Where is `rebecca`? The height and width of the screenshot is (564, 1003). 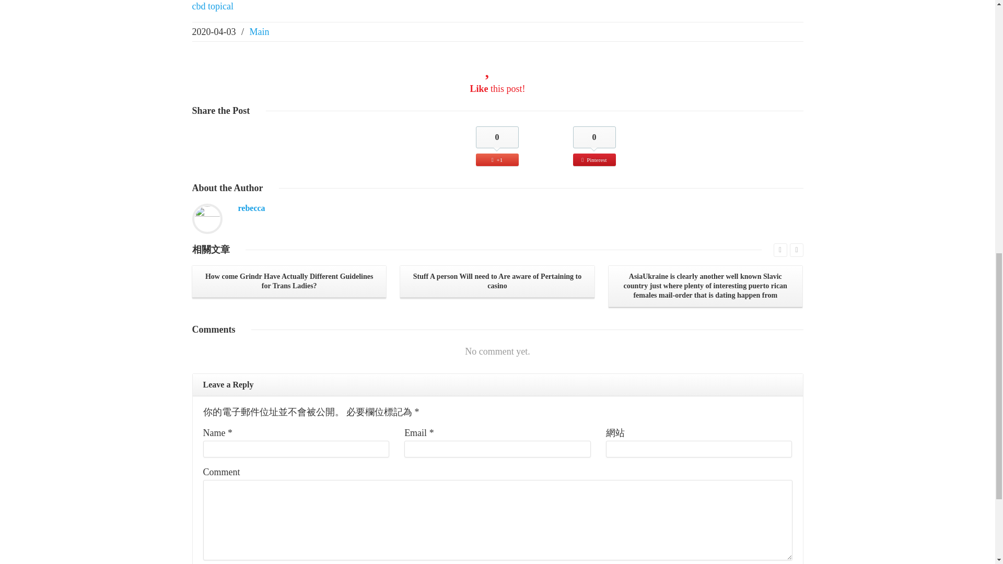 rebecca is located at coordinates (252, 208).